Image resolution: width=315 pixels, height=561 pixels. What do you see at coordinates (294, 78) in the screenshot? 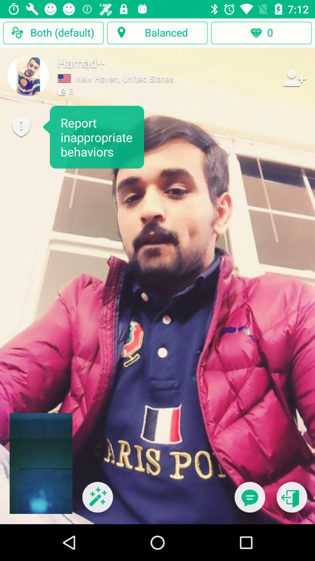
I see `add the contact` at bounding box center [294, 78].